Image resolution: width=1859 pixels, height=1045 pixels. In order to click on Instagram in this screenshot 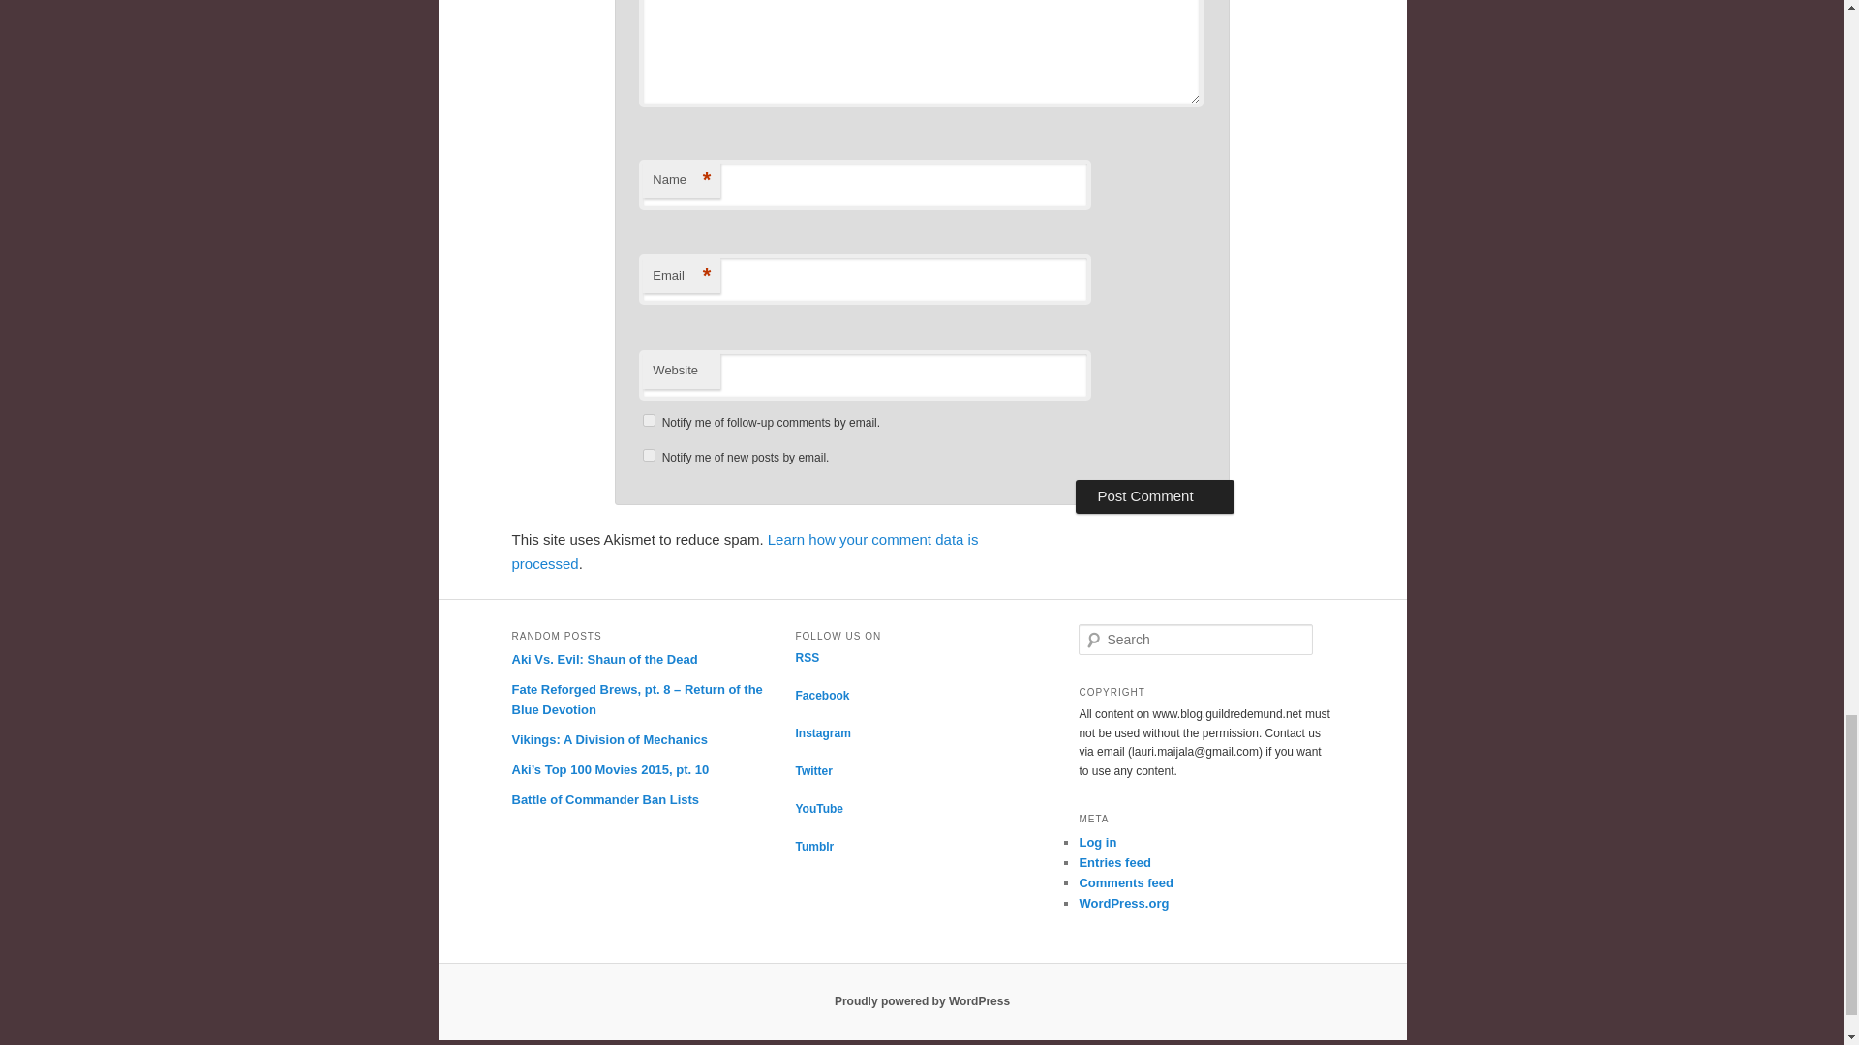, I will do `click(822, 732)`.